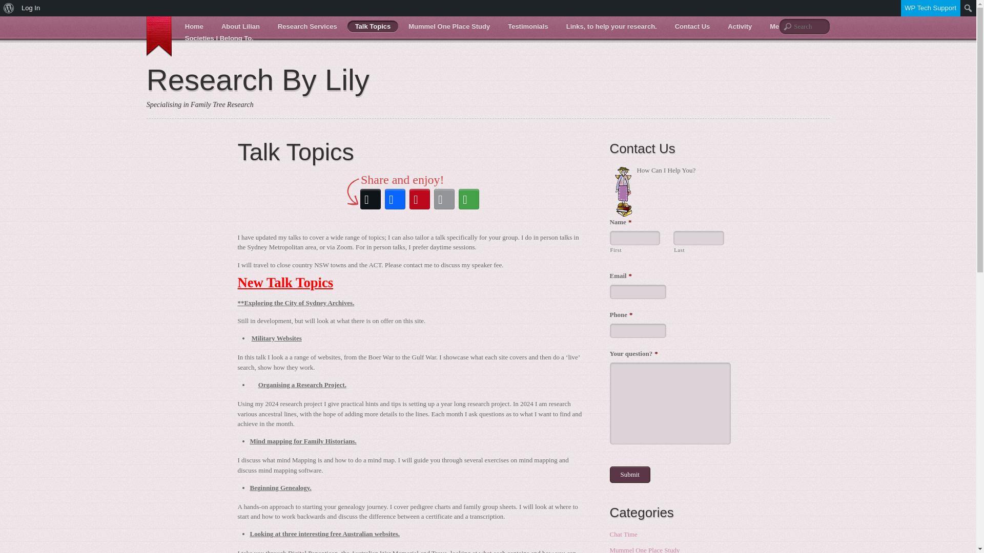  I want to click on Submit, so click(630, 474).